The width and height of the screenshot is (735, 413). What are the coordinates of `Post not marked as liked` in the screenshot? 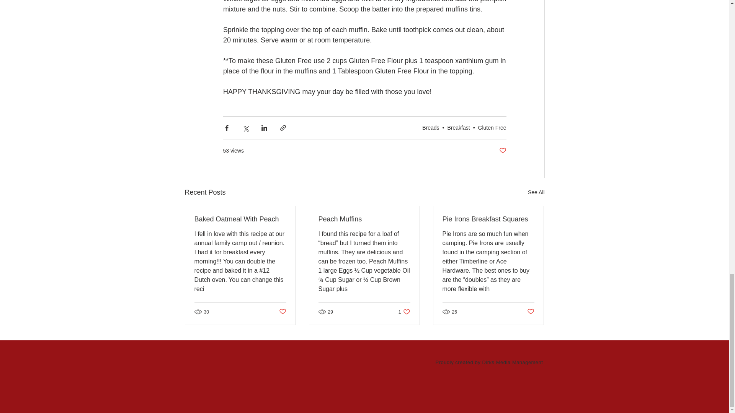 It's located at (282, 312).